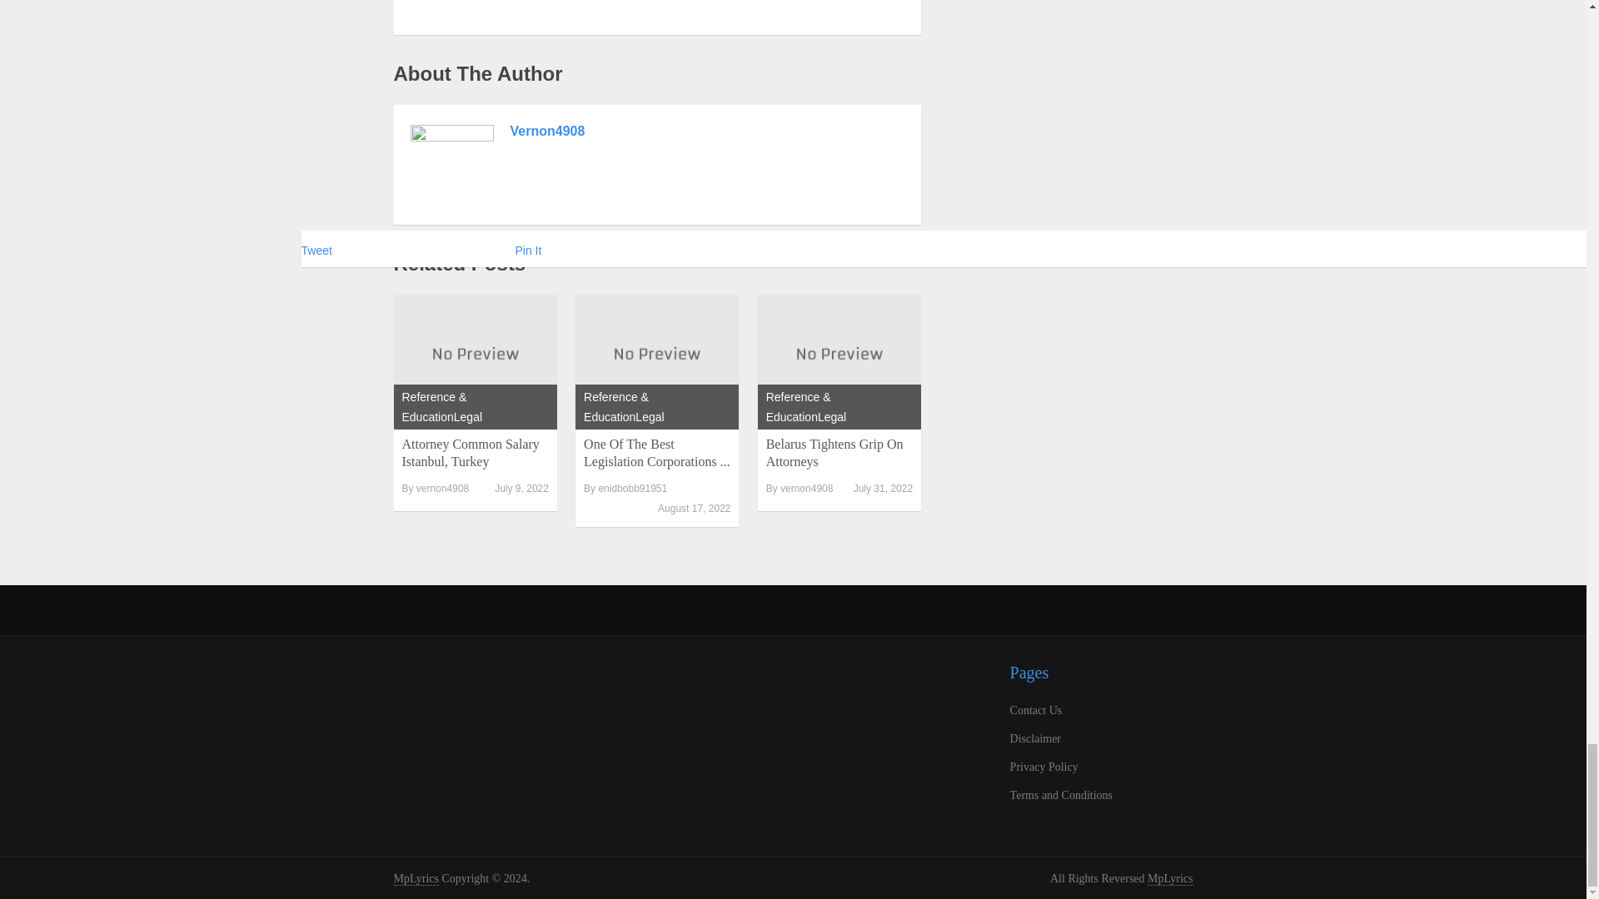 This screenshot has height=899, width=1599. I want to click on Attorney Common Salary Istanbul, Turkey, so click(475, 356).